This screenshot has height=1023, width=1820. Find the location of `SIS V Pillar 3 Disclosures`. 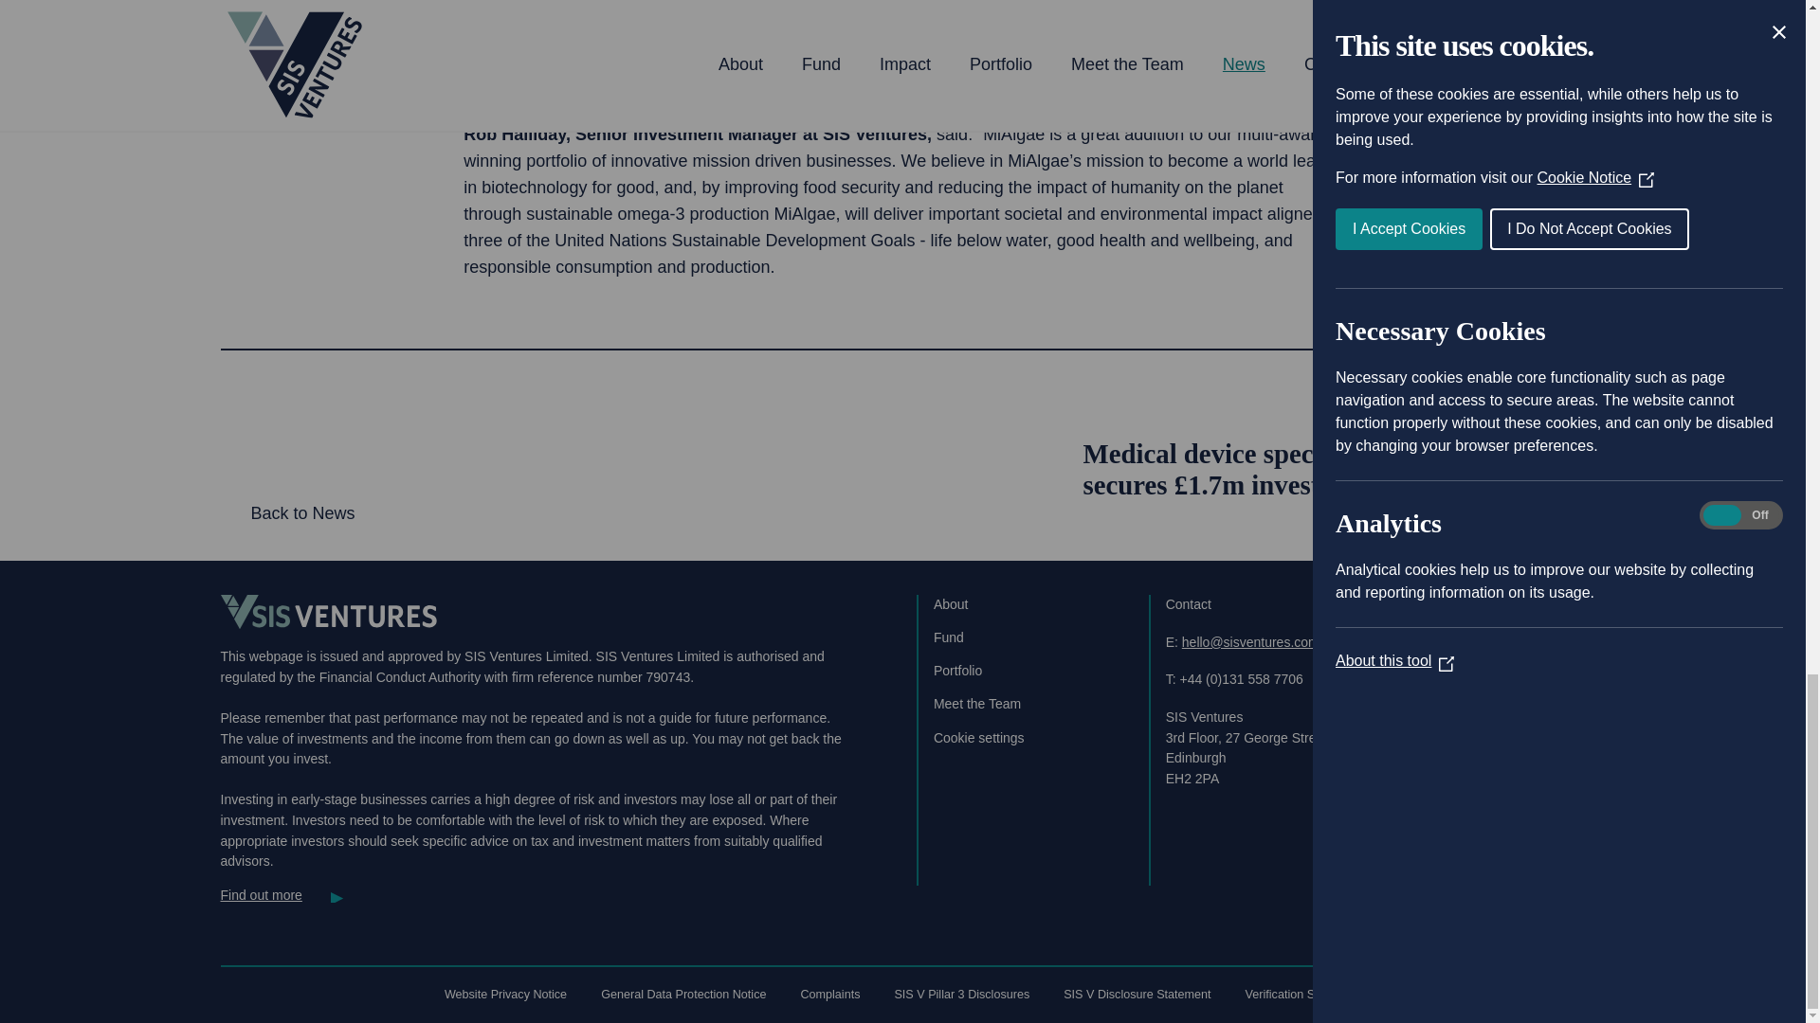

SIS V Pillar 3 Disclosures is located at coordinates (961, 995).